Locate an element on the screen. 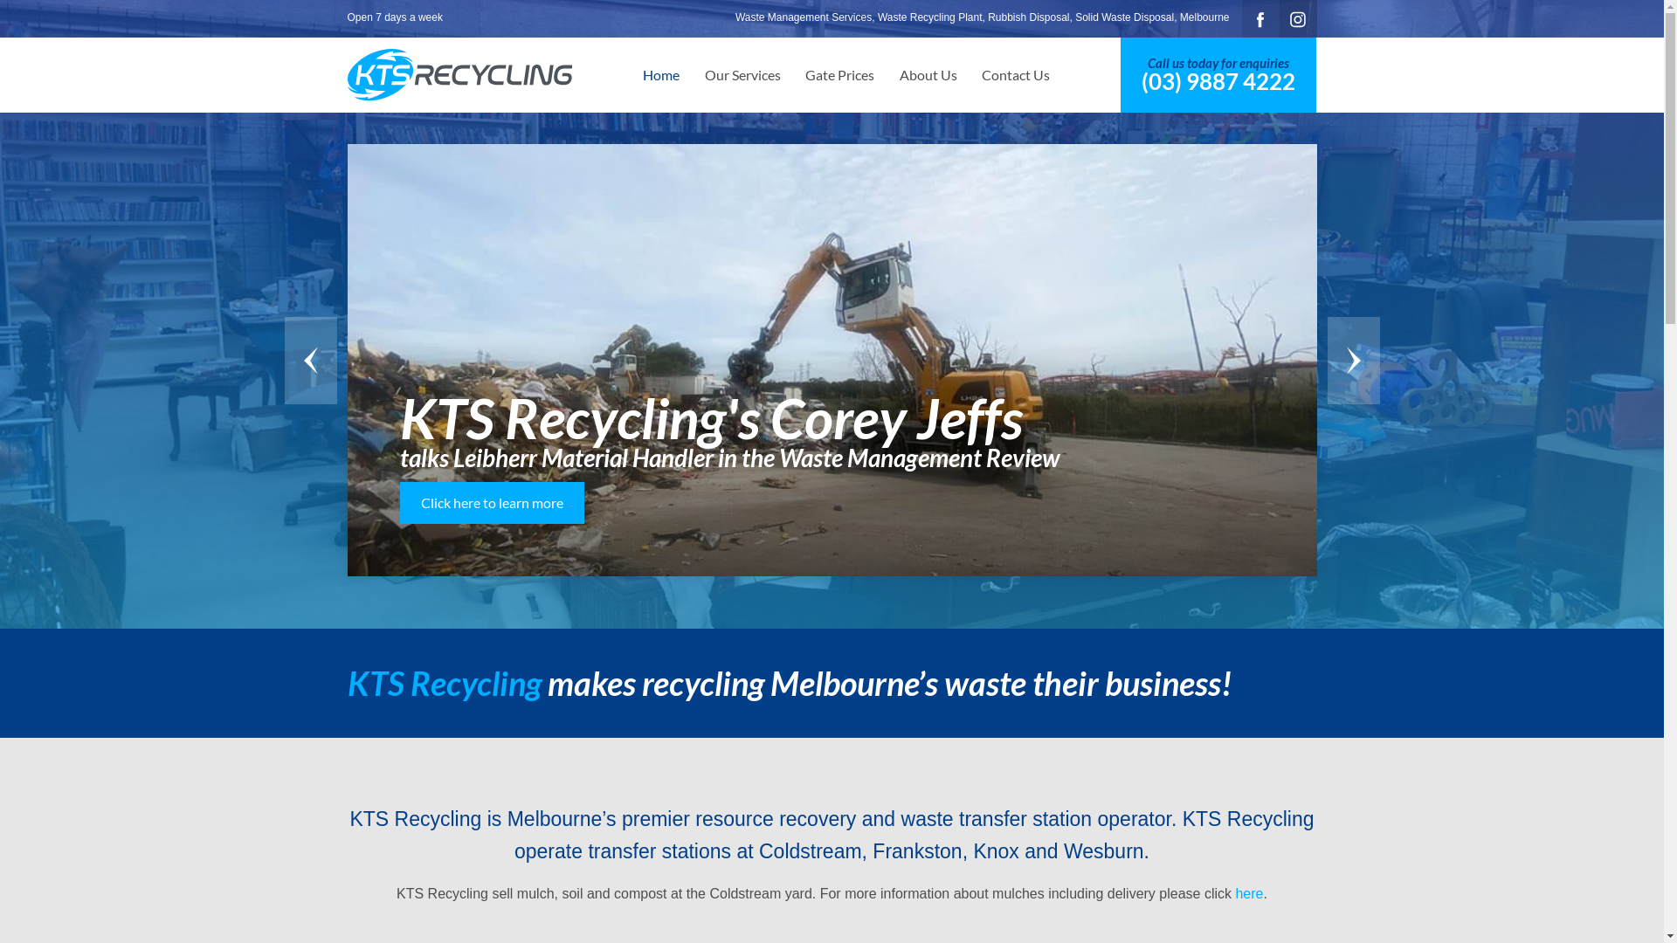 The image size is (1677, 943). here is located at coordinates (1249, 894).